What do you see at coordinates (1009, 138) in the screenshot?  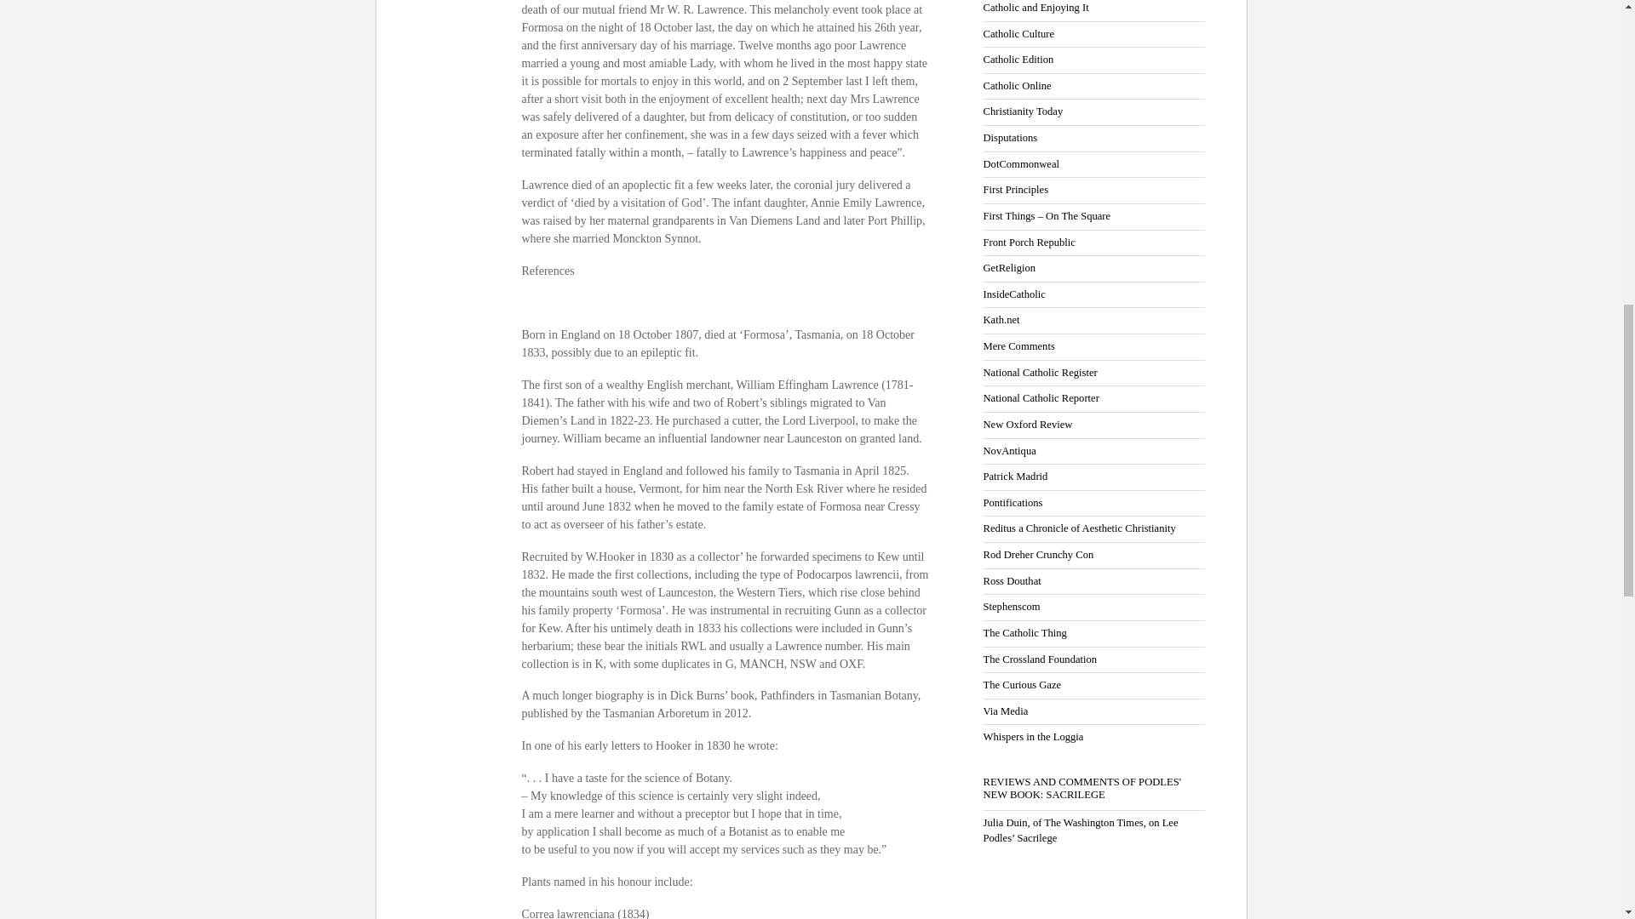 I see `A blog run by John da Fiesole  ` at bounding box center [1009, 138].